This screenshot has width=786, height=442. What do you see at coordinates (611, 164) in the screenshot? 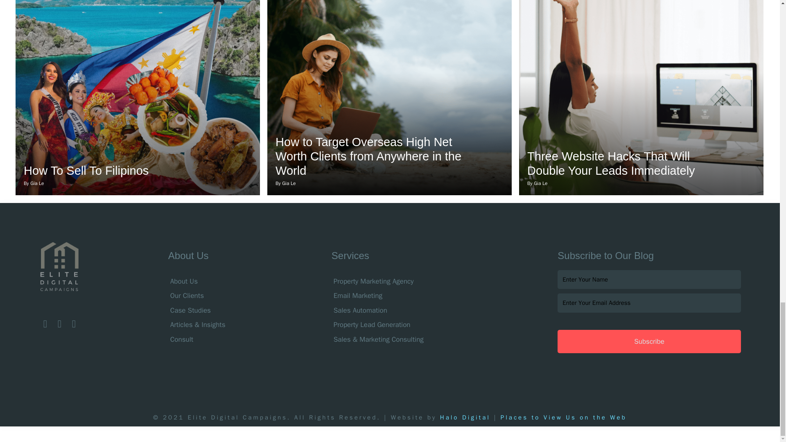
I see `Three Website Hacks That Will Double Your Leads Immediately` at bounding box center [611, 164].